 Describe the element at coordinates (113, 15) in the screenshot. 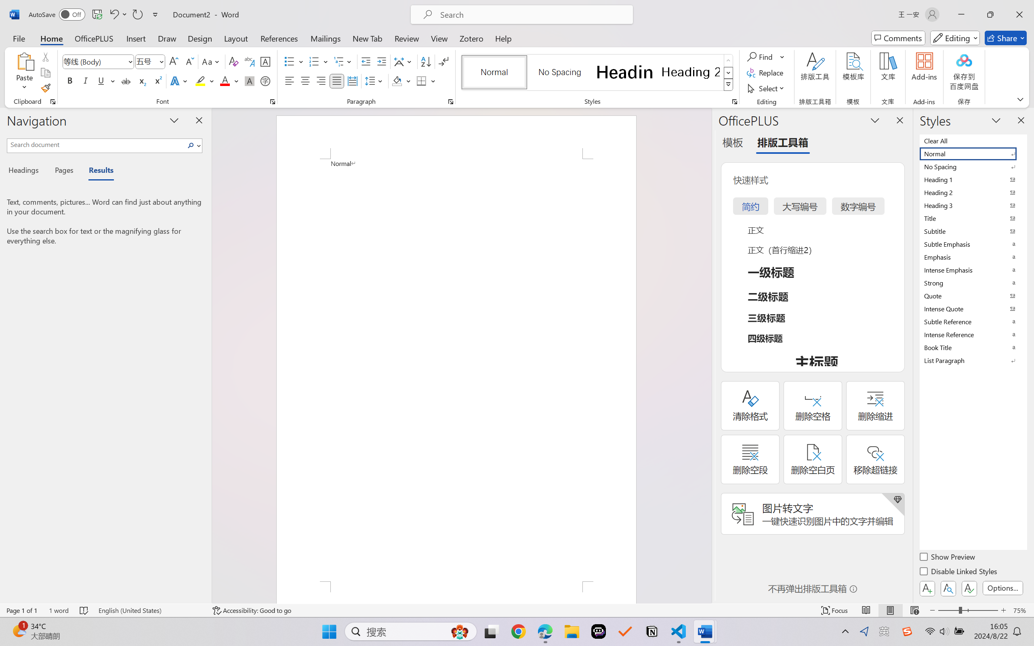

I see `Undo Apply Quick Style` at that location.